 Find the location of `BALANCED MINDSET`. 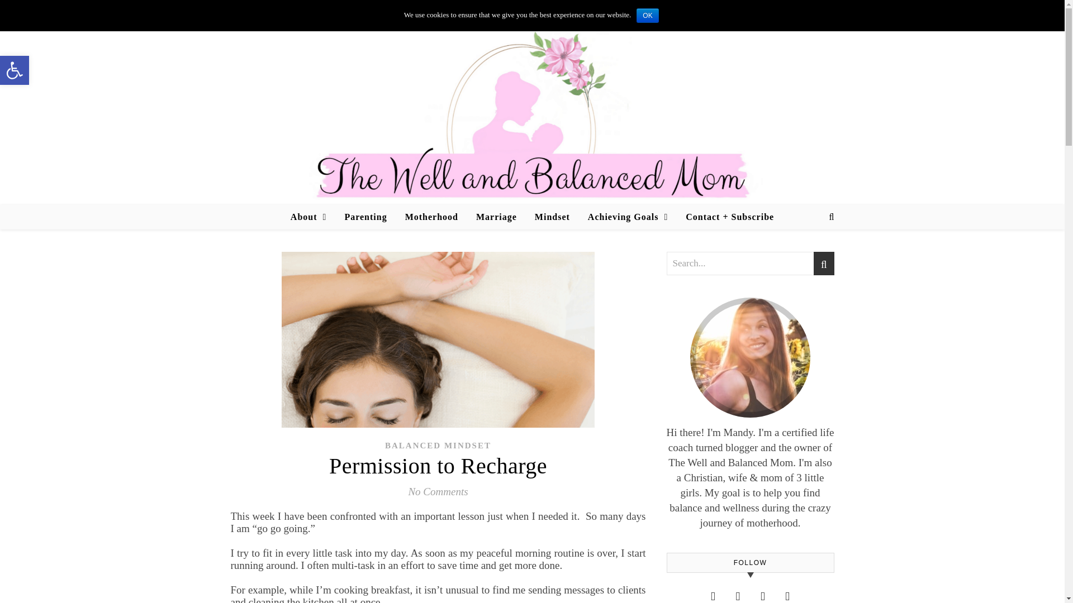

BALANCED MINDSET is located at coordinates (438, 445).